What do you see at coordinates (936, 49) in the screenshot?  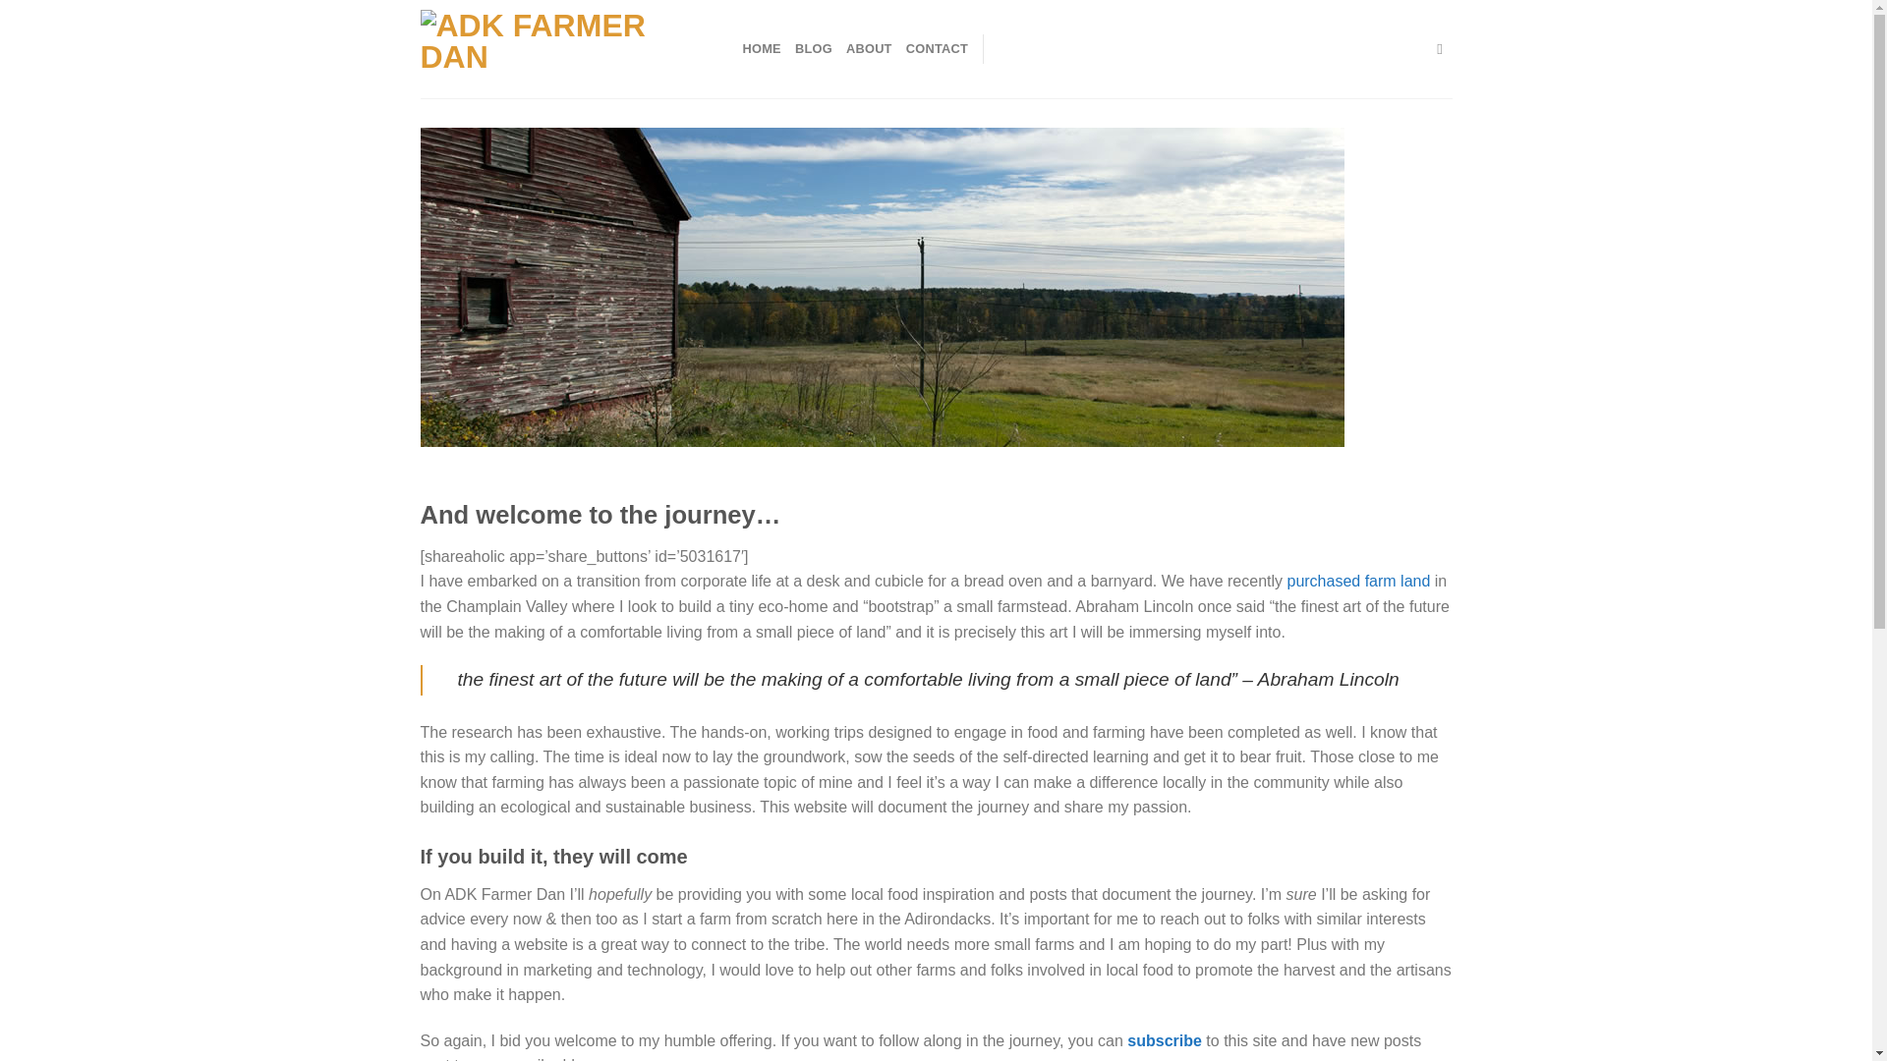 I see `CONTACT` at bounding box center [936, 49].